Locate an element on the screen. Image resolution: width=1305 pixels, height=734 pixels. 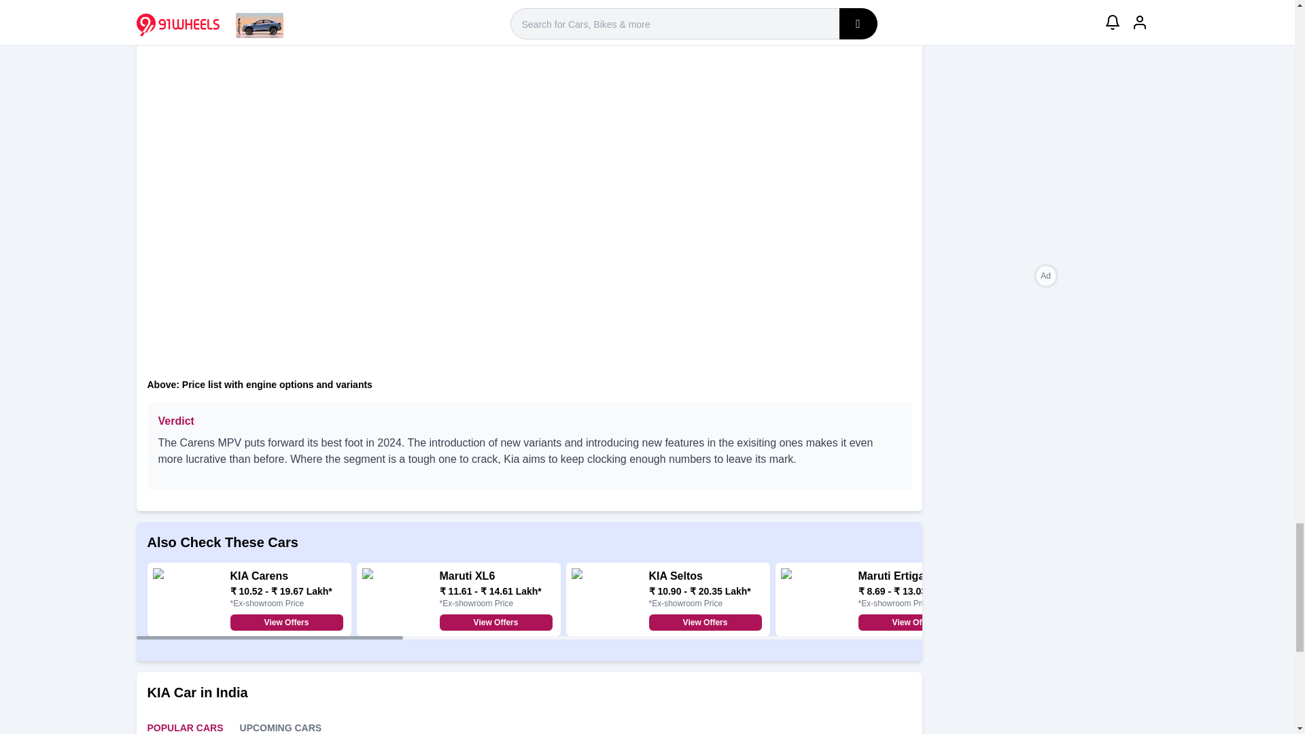
Maruti Ertiga is located at coordinates (890, 576).